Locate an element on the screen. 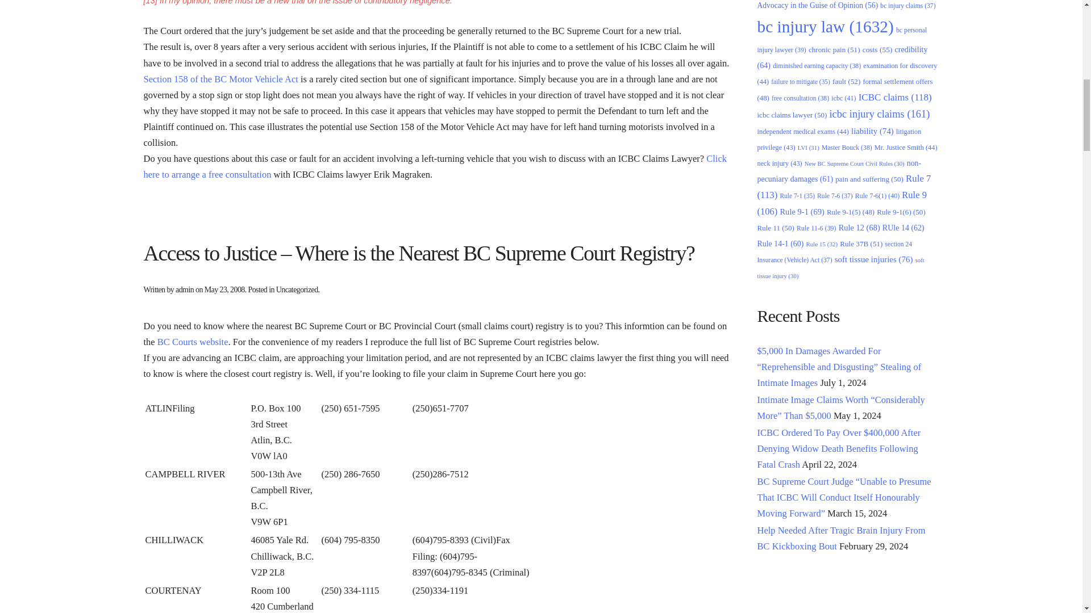 The image size is (1091, 613). admin is located at coordinates (185, 289).